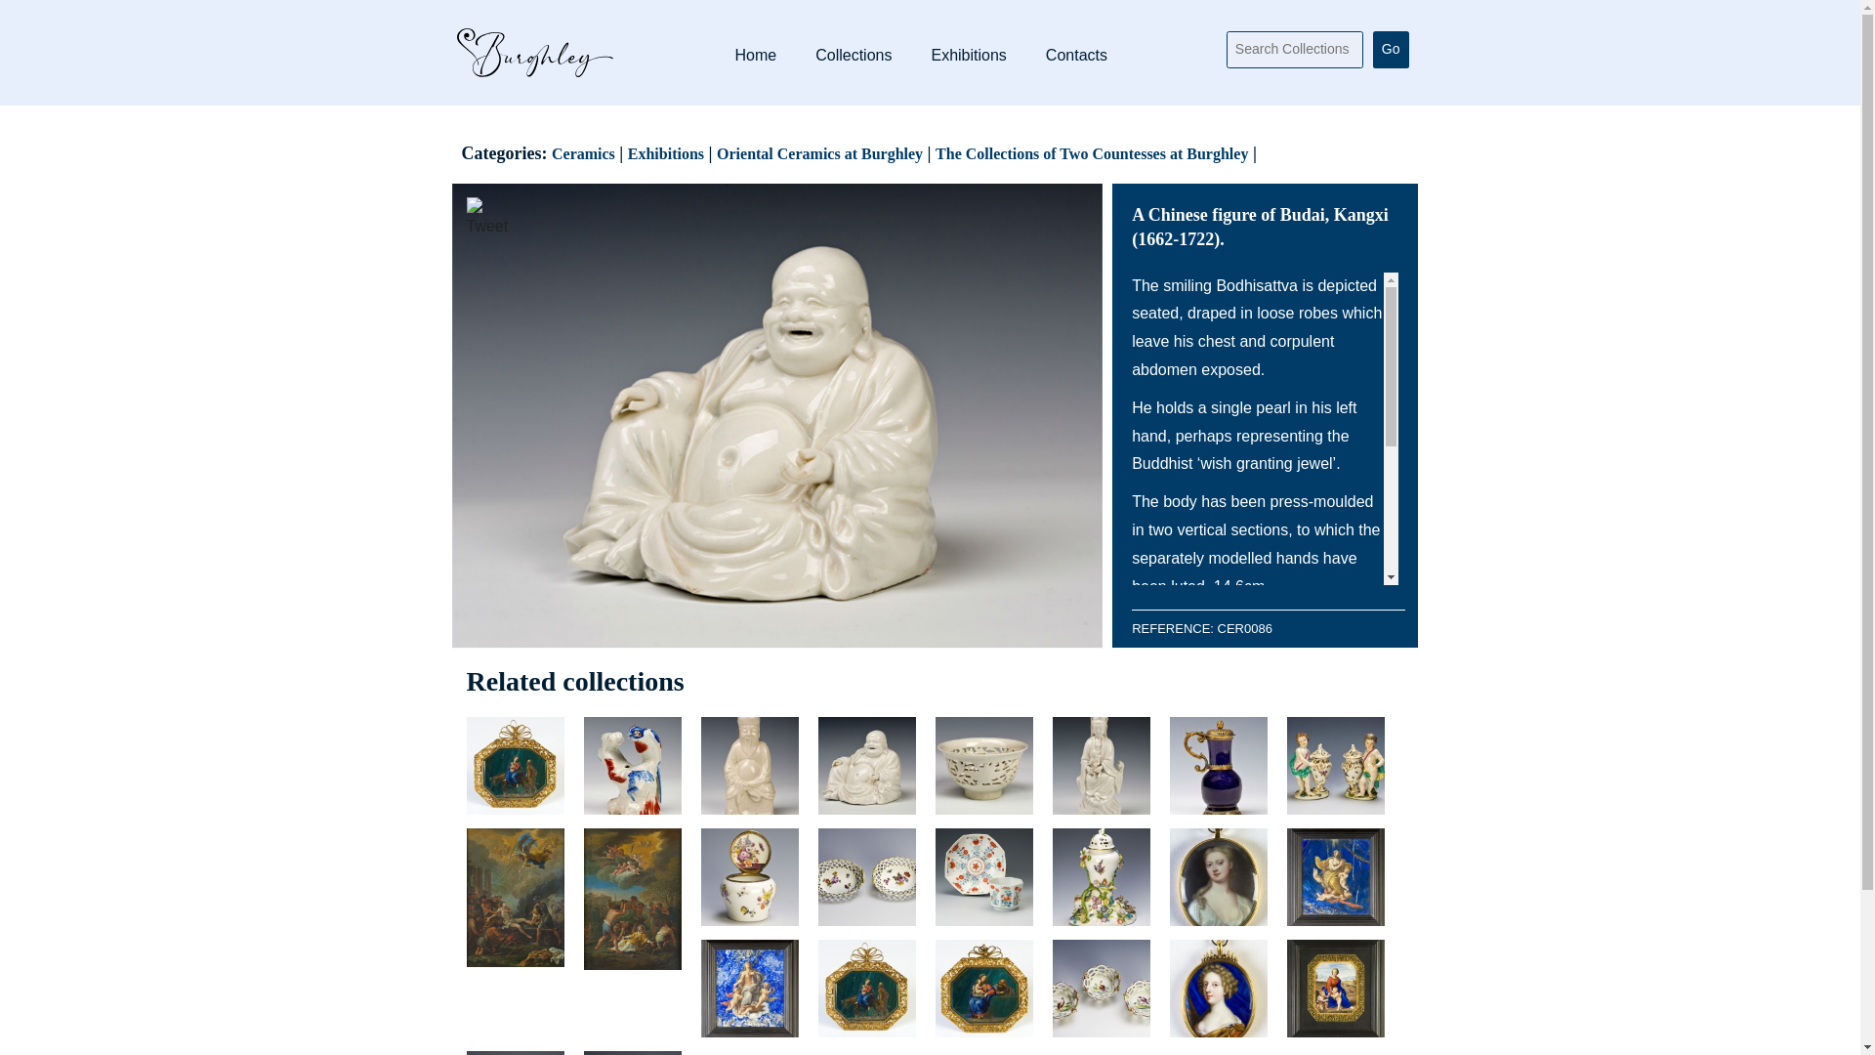 Image resolution: width=1875 pixels, height=1055 pixels. I want to click on The Collections of Two Countesses at Burghley, so click(1092, 154).